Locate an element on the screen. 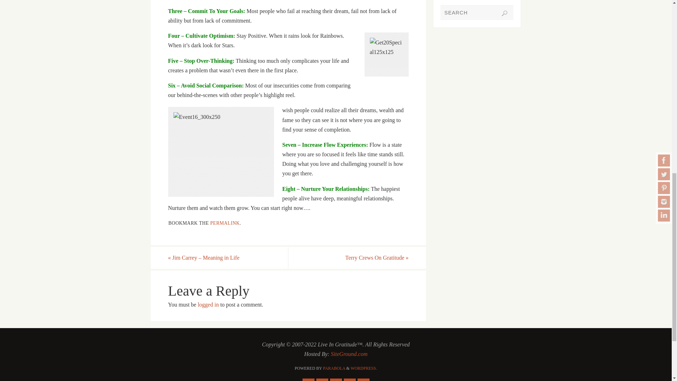 This screenshot has height=381, width=677. Permalink to Eight Things Happy People Do Differently is located at coordinates (225, 223).